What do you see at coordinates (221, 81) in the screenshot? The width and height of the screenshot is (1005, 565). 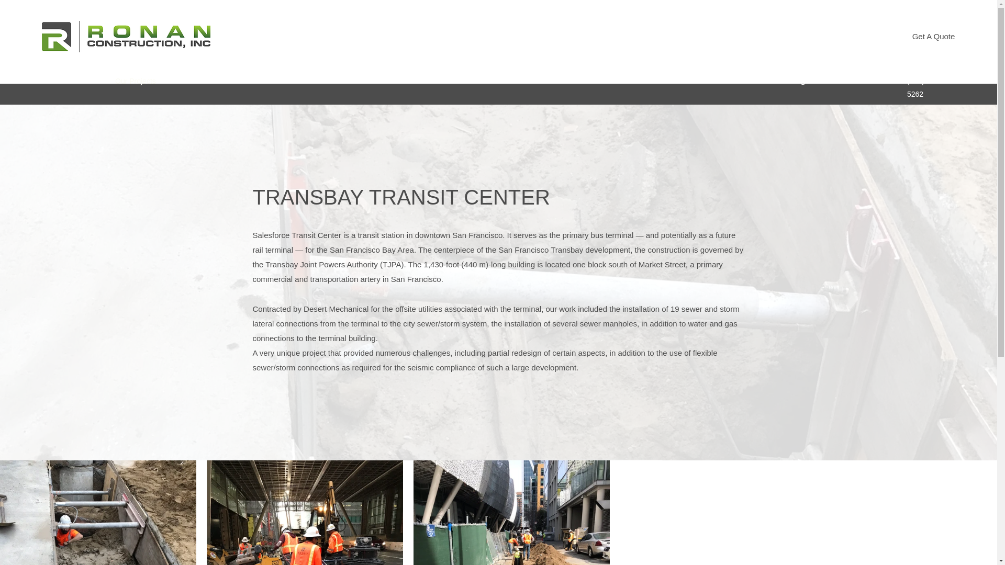 I see `Contact Us` at bounding box center [221, 81].